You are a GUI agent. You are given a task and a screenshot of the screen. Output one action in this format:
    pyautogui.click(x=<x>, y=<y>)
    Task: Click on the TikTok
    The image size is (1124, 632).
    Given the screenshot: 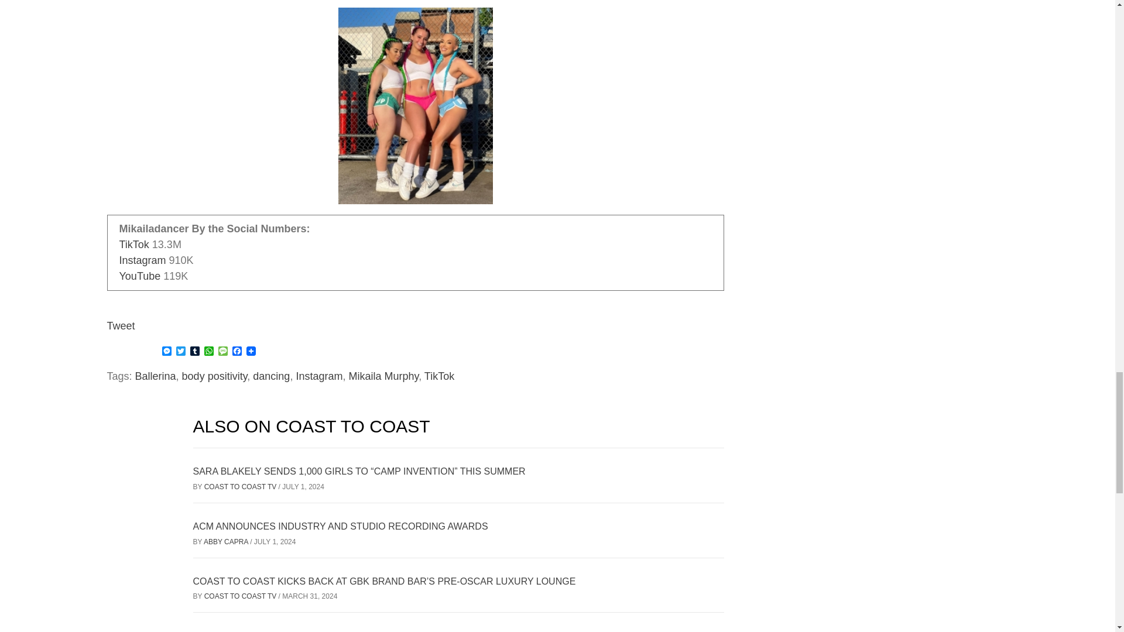 What is the action you would take?
    pyautogui.click(x=134, y=245)
    